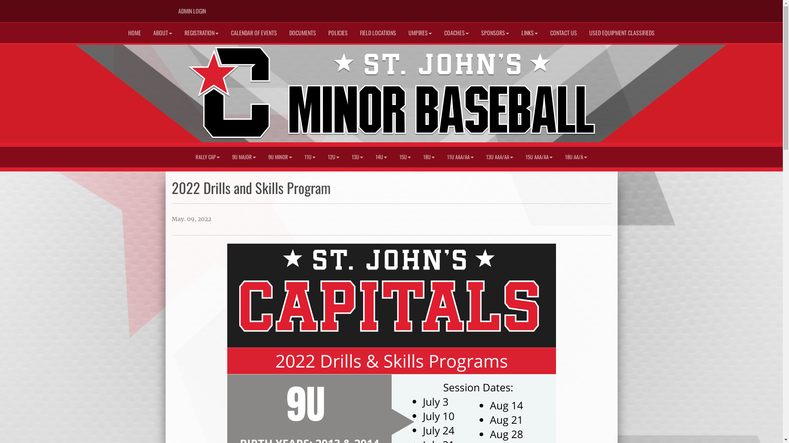 This screenshot has width=789, height=443. What do you see at coordinates (405, 157) in the screenshot?
I see `15U` at bounding box center [405, 157].